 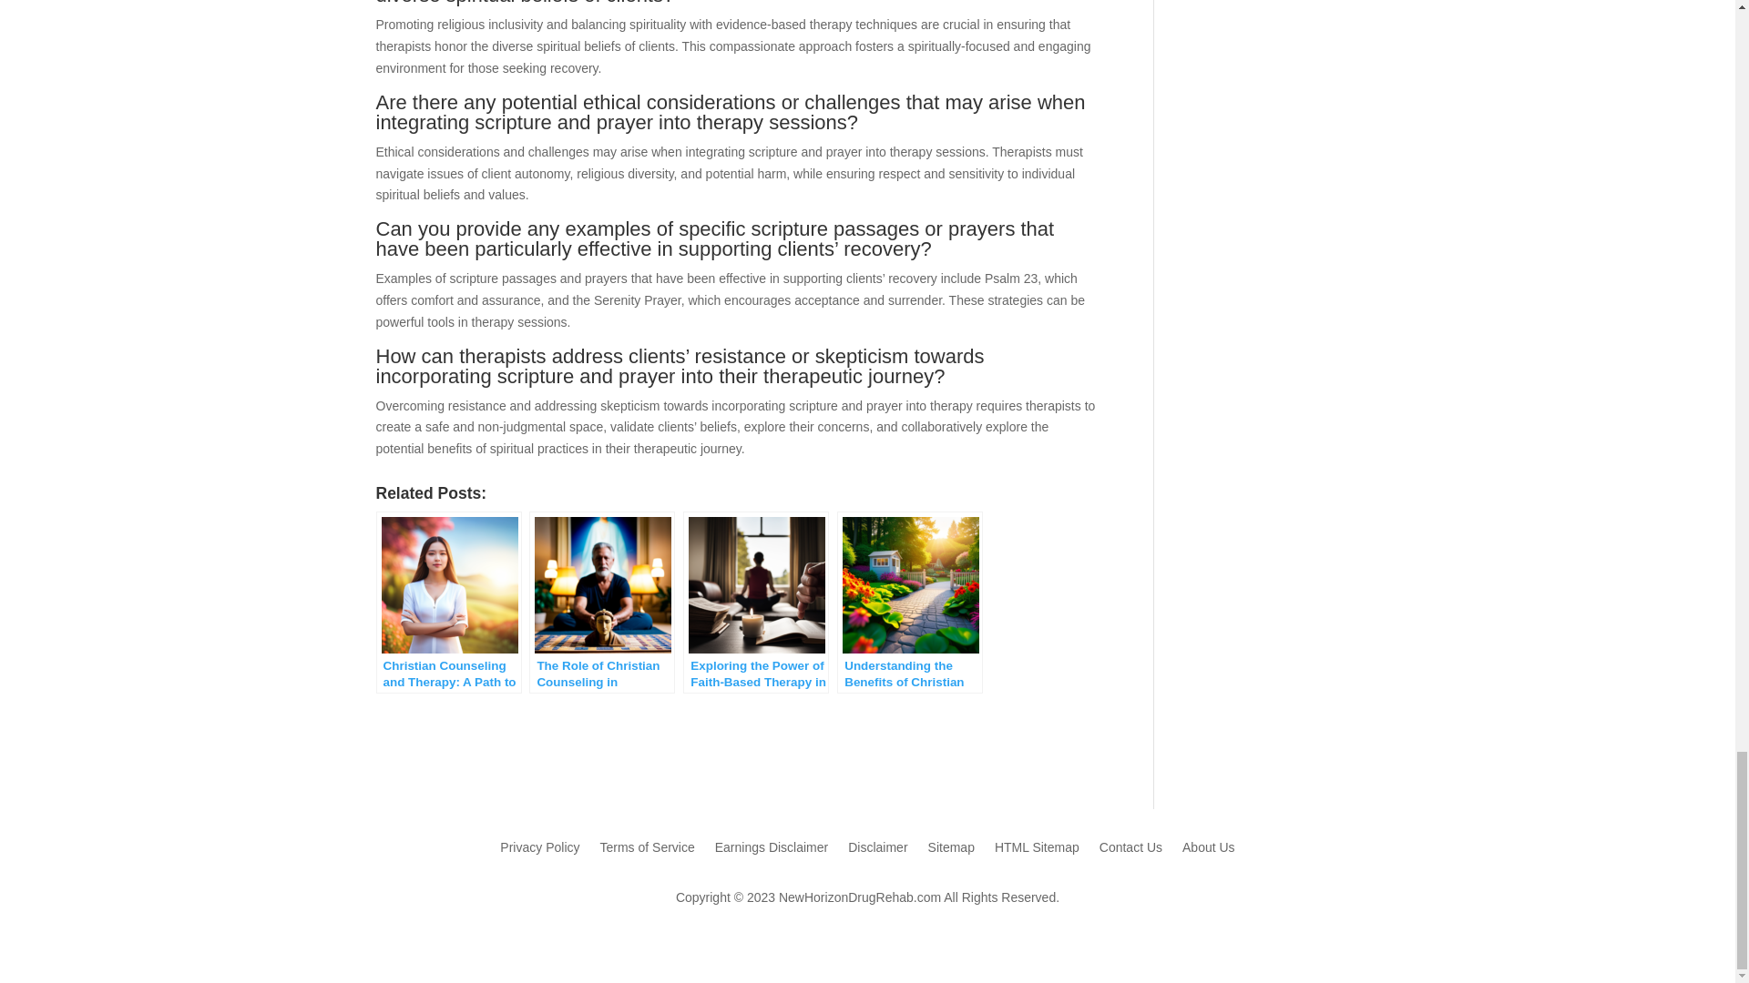 What do you see at coordinates (603, 585) in the screenshot?
I see `The Role of Christian Counseling in Overcoming Addiction` at bounding box center [603, 585].